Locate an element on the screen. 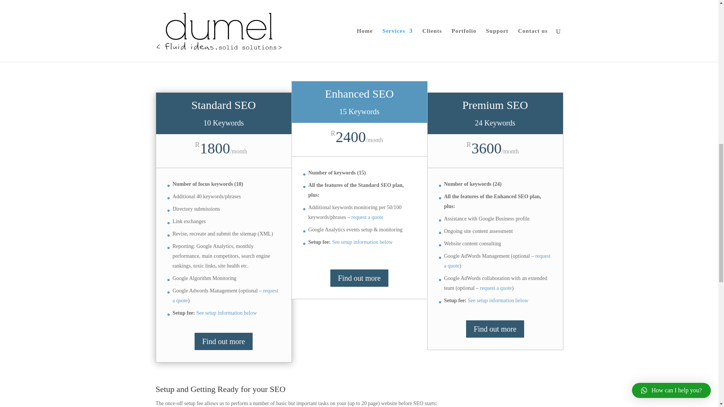  See setup information below is located at coordinates (362, 242).